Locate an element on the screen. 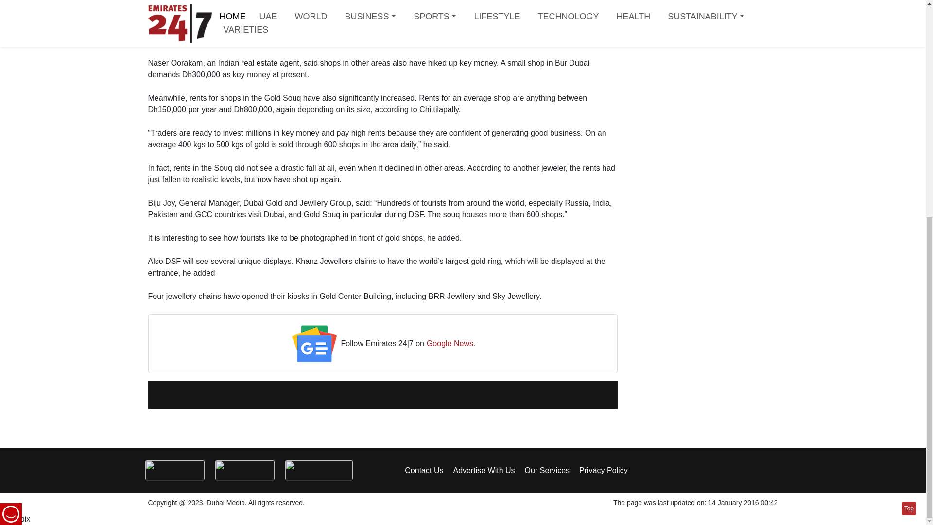  Go to top is located at coordinates (909, 141).